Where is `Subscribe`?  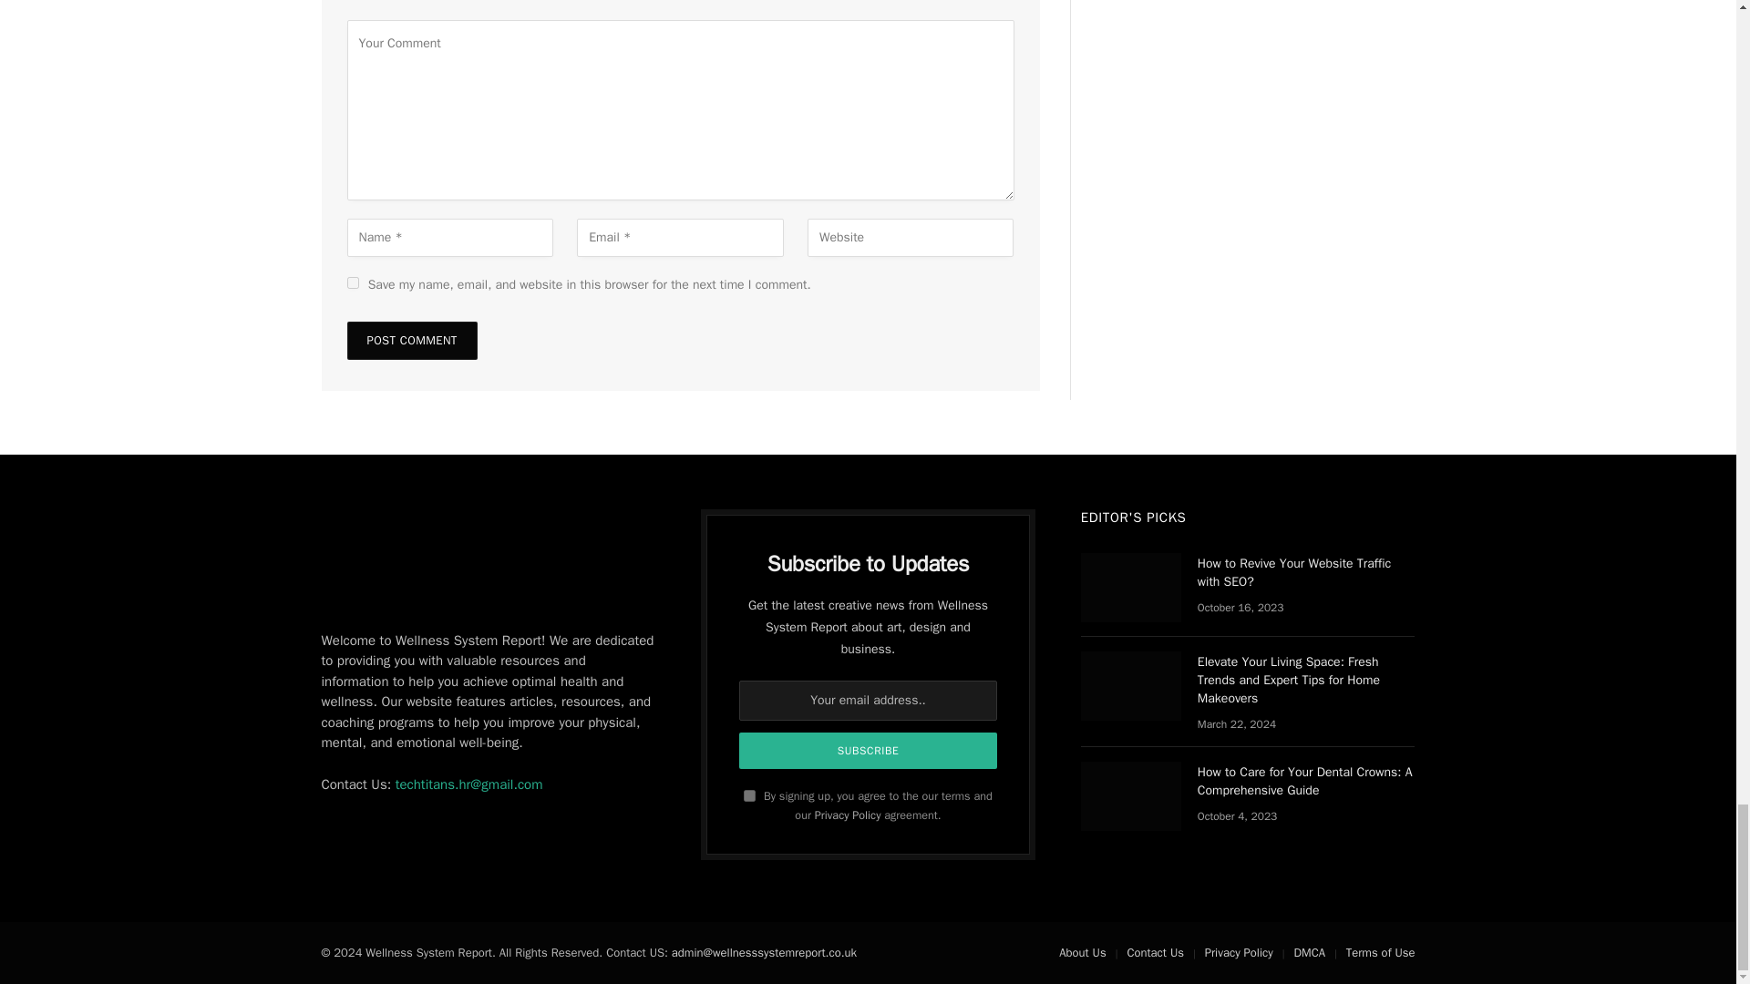
Subscribe is located at coordinates (868, 750).